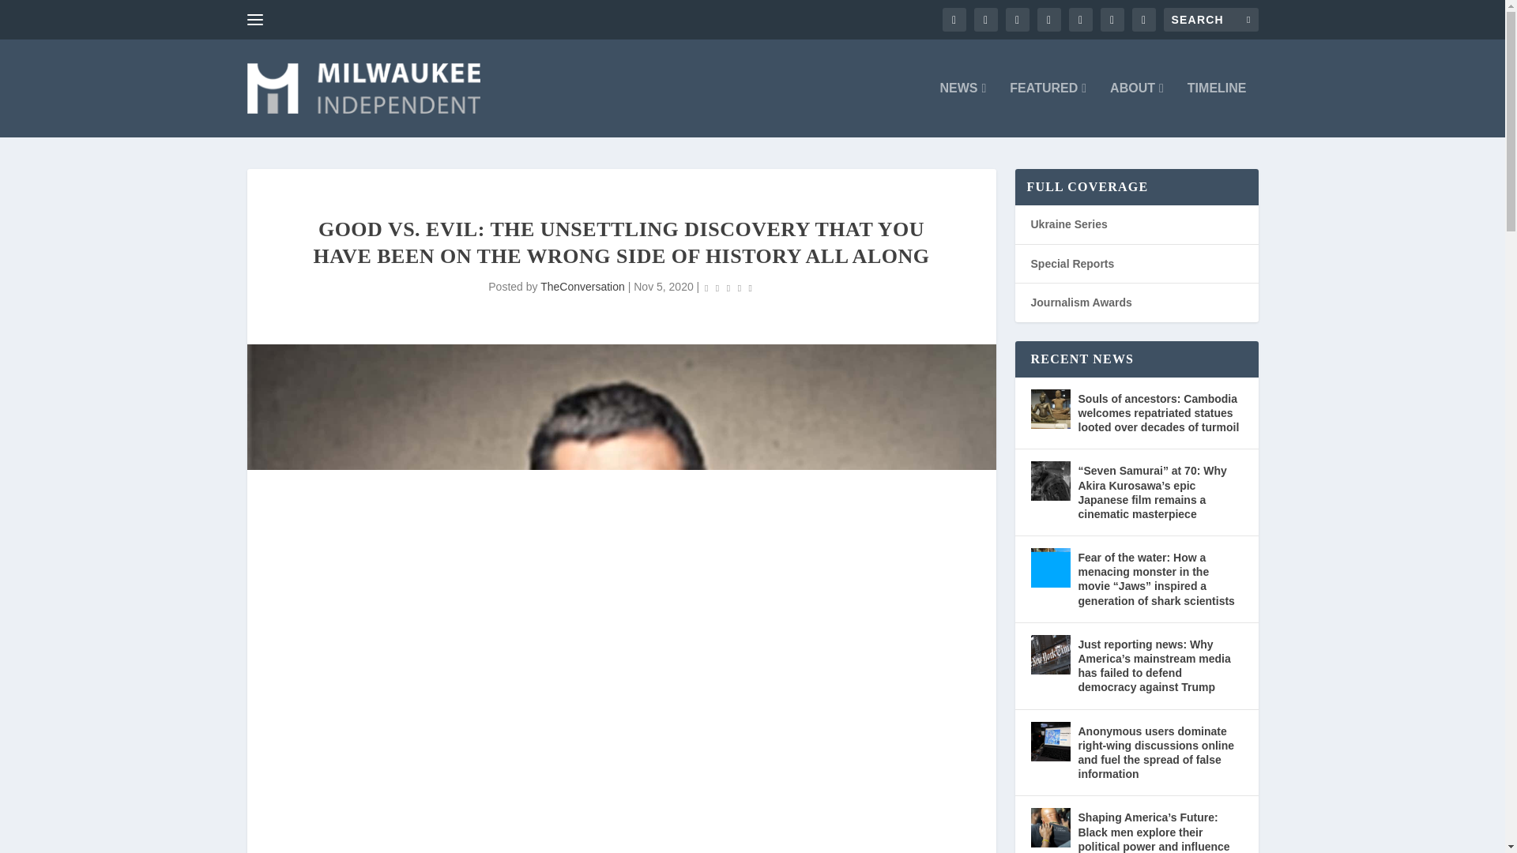 The height and width of the screenshot is (853, 1517). Describe the element at coordinates (728, 287) in the screenshot. I see `Rating: 0.00` at that location.